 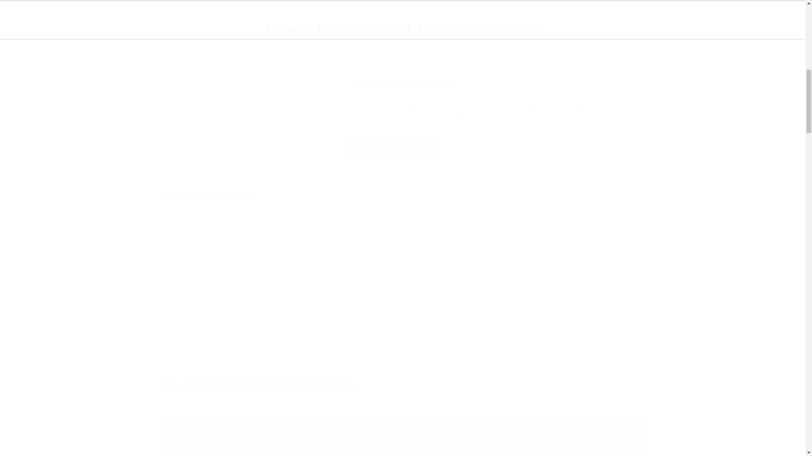 I want to click on Hot Sale Collections, so click(x=207, y=197).